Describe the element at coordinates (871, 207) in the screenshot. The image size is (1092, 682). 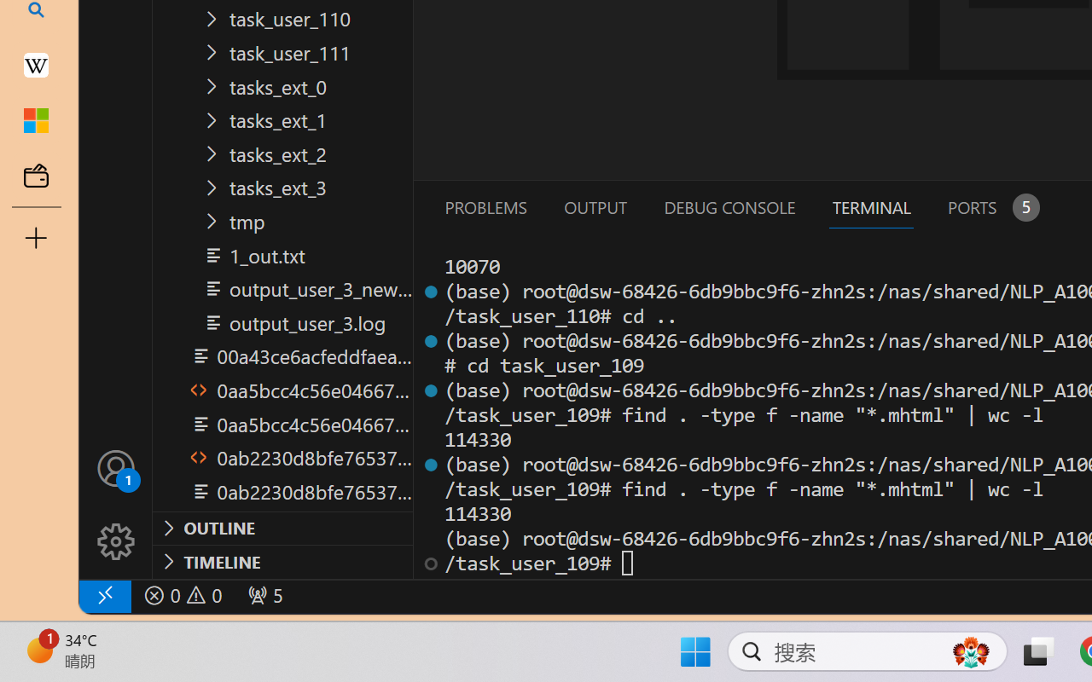
I see `Terminal (Ctrl+`)` at that location.